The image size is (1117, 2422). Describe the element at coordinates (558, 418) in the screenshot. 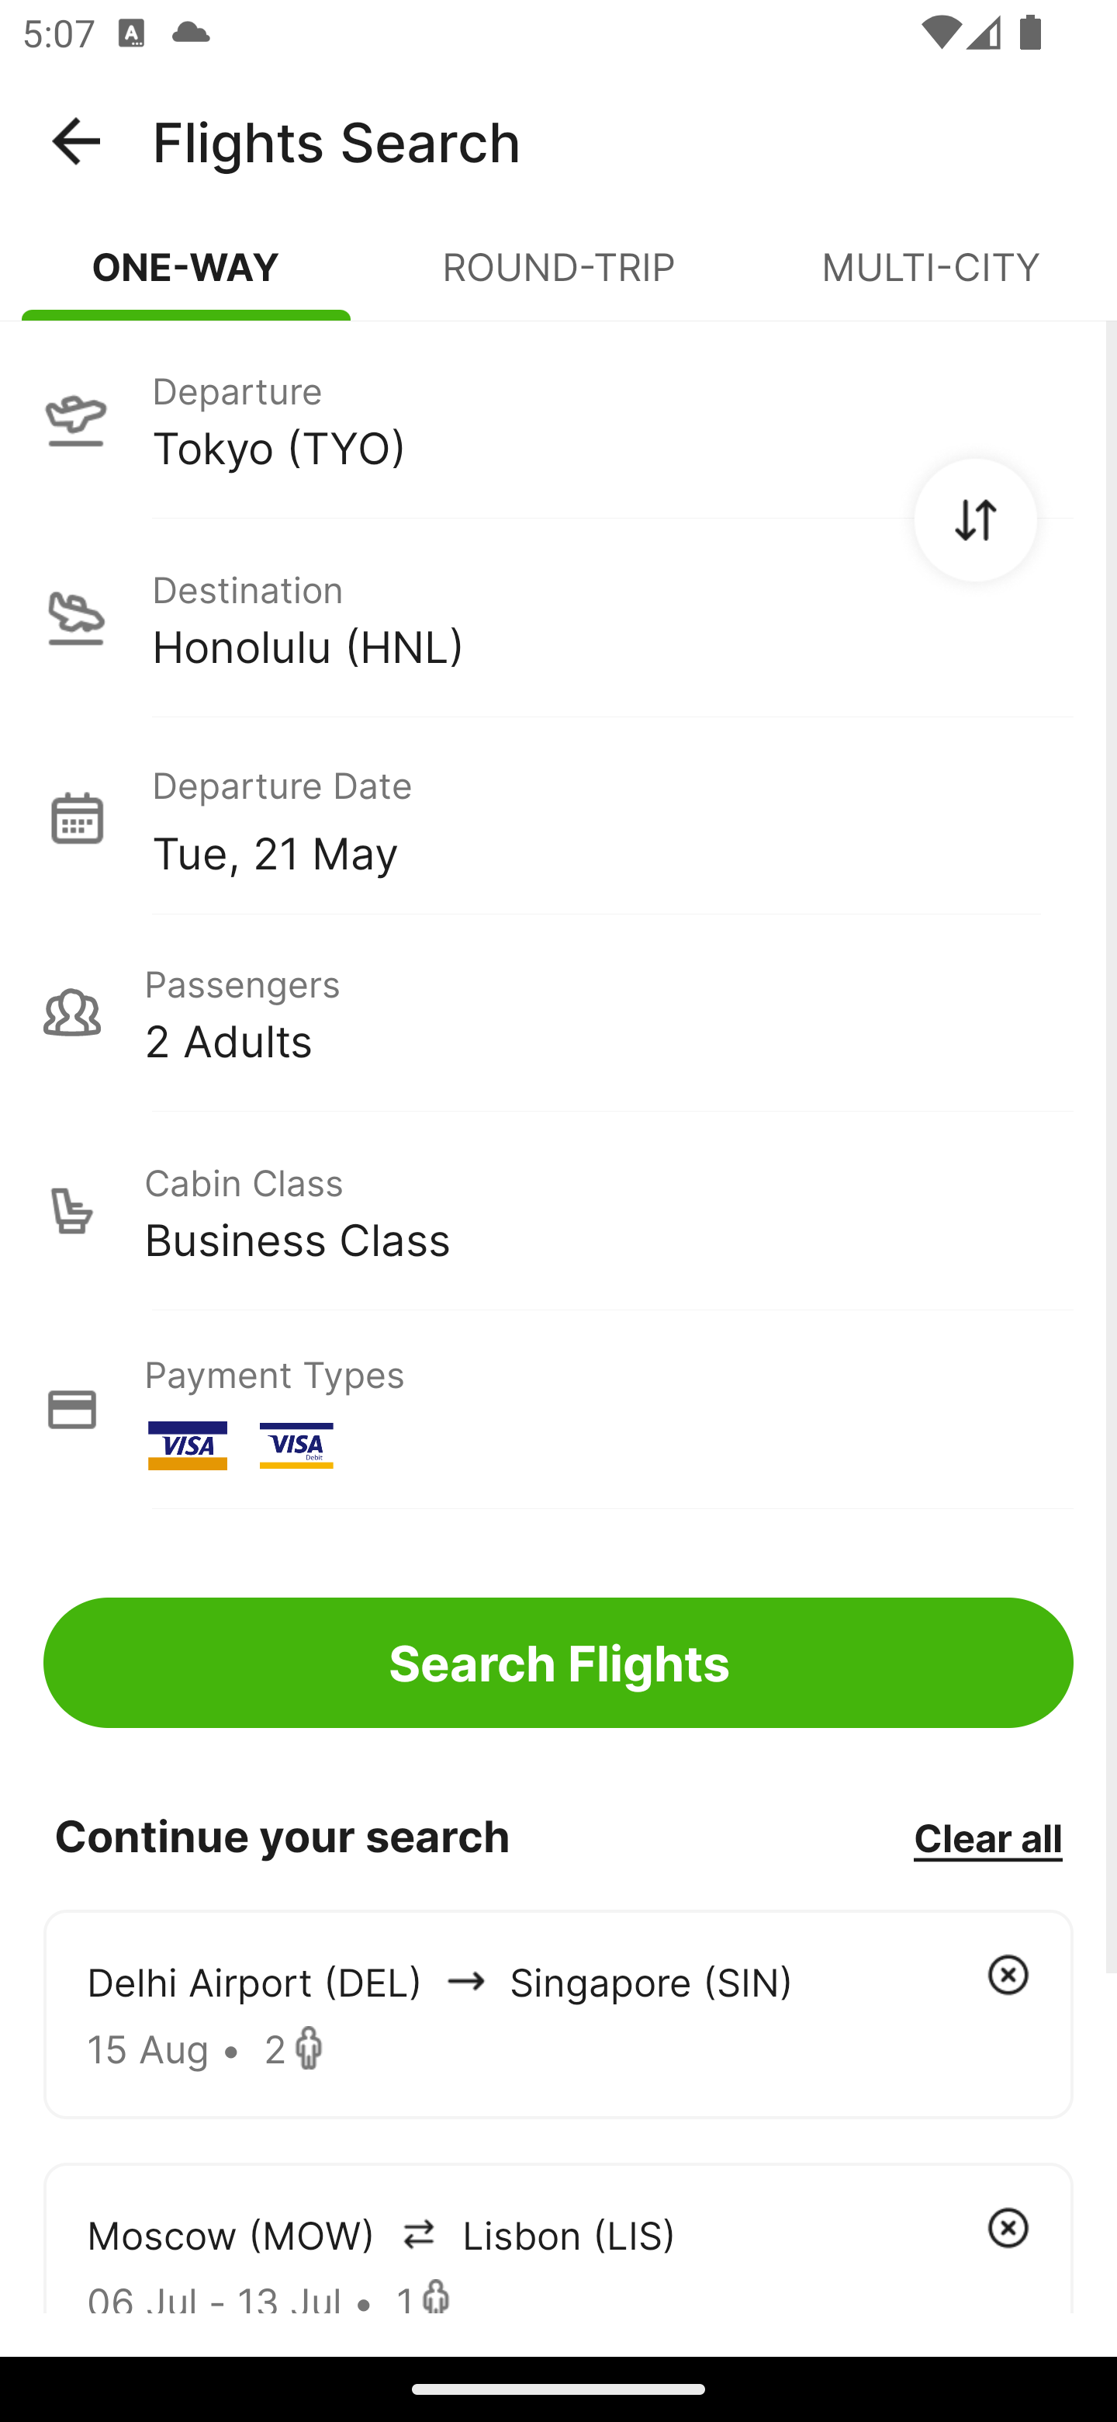

I see `Departure Tokyo (TYO)` at that location.